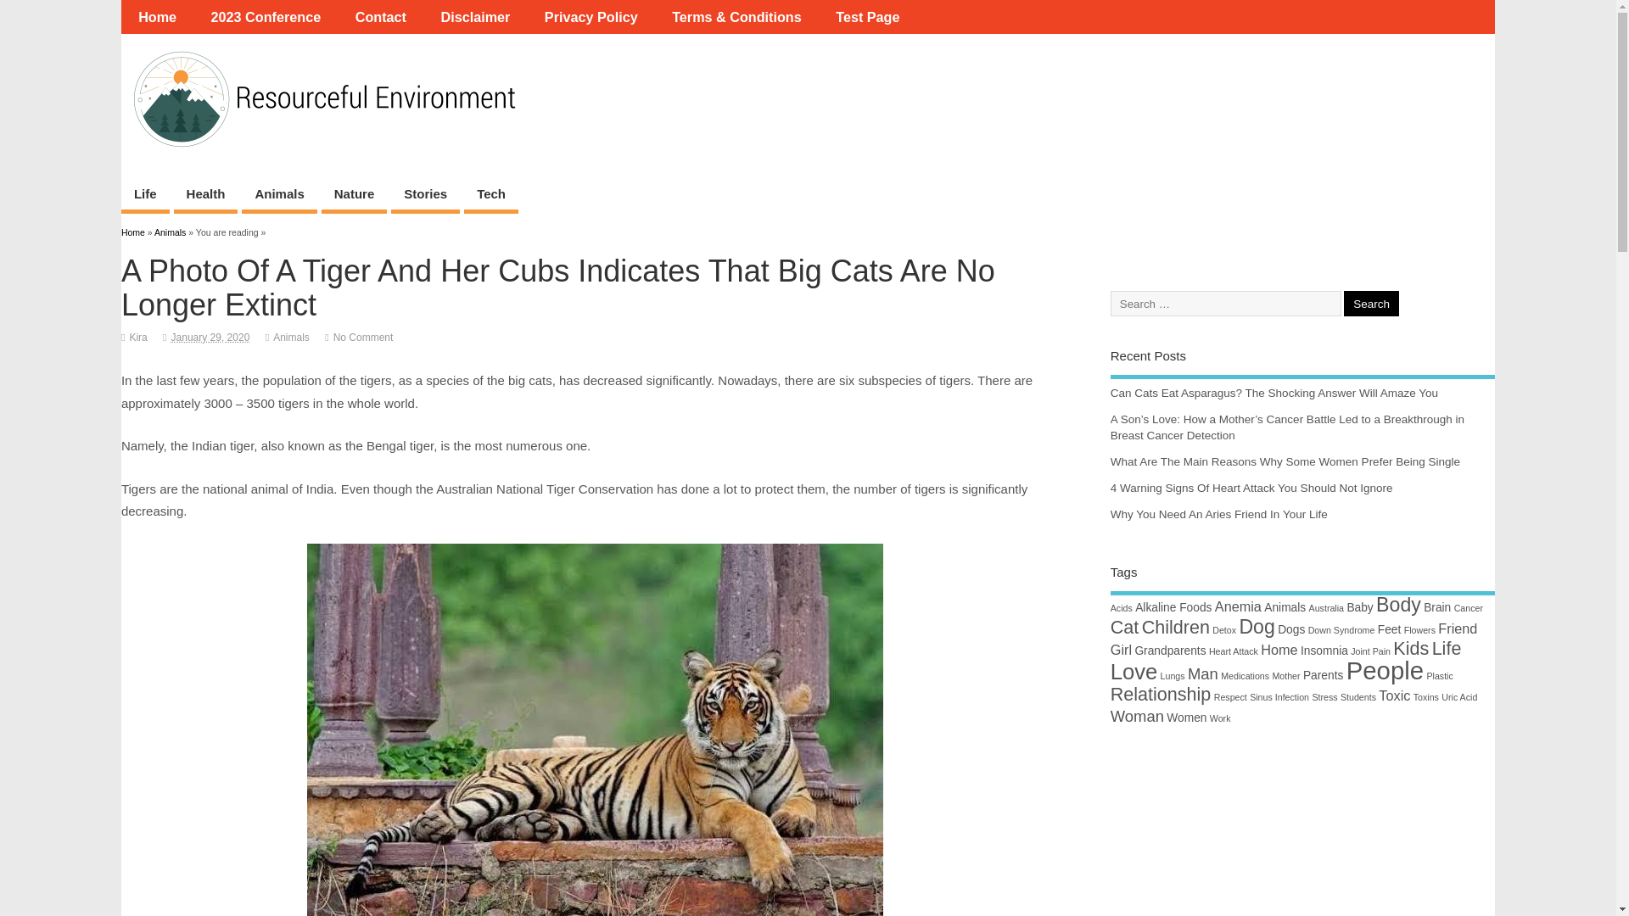  Describe the element at coordinates (137, 338) in the screenshot. I see `Posts by Kira` at that location.